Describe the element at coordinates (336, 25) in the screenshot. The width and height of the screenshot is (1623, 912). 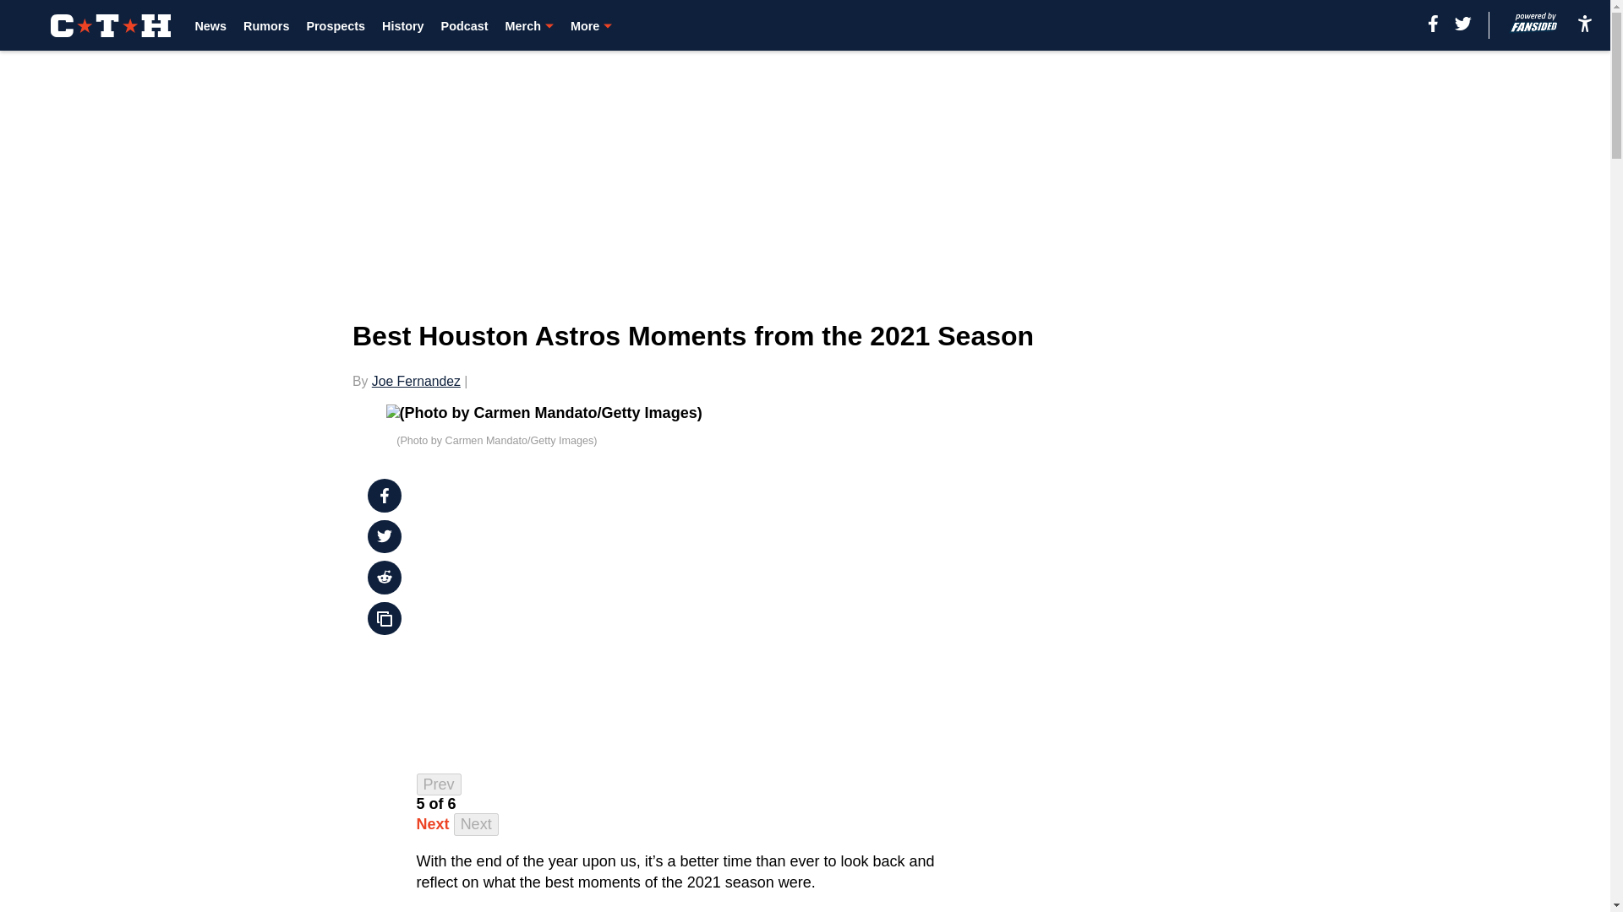
I see `Prospects` at that location.